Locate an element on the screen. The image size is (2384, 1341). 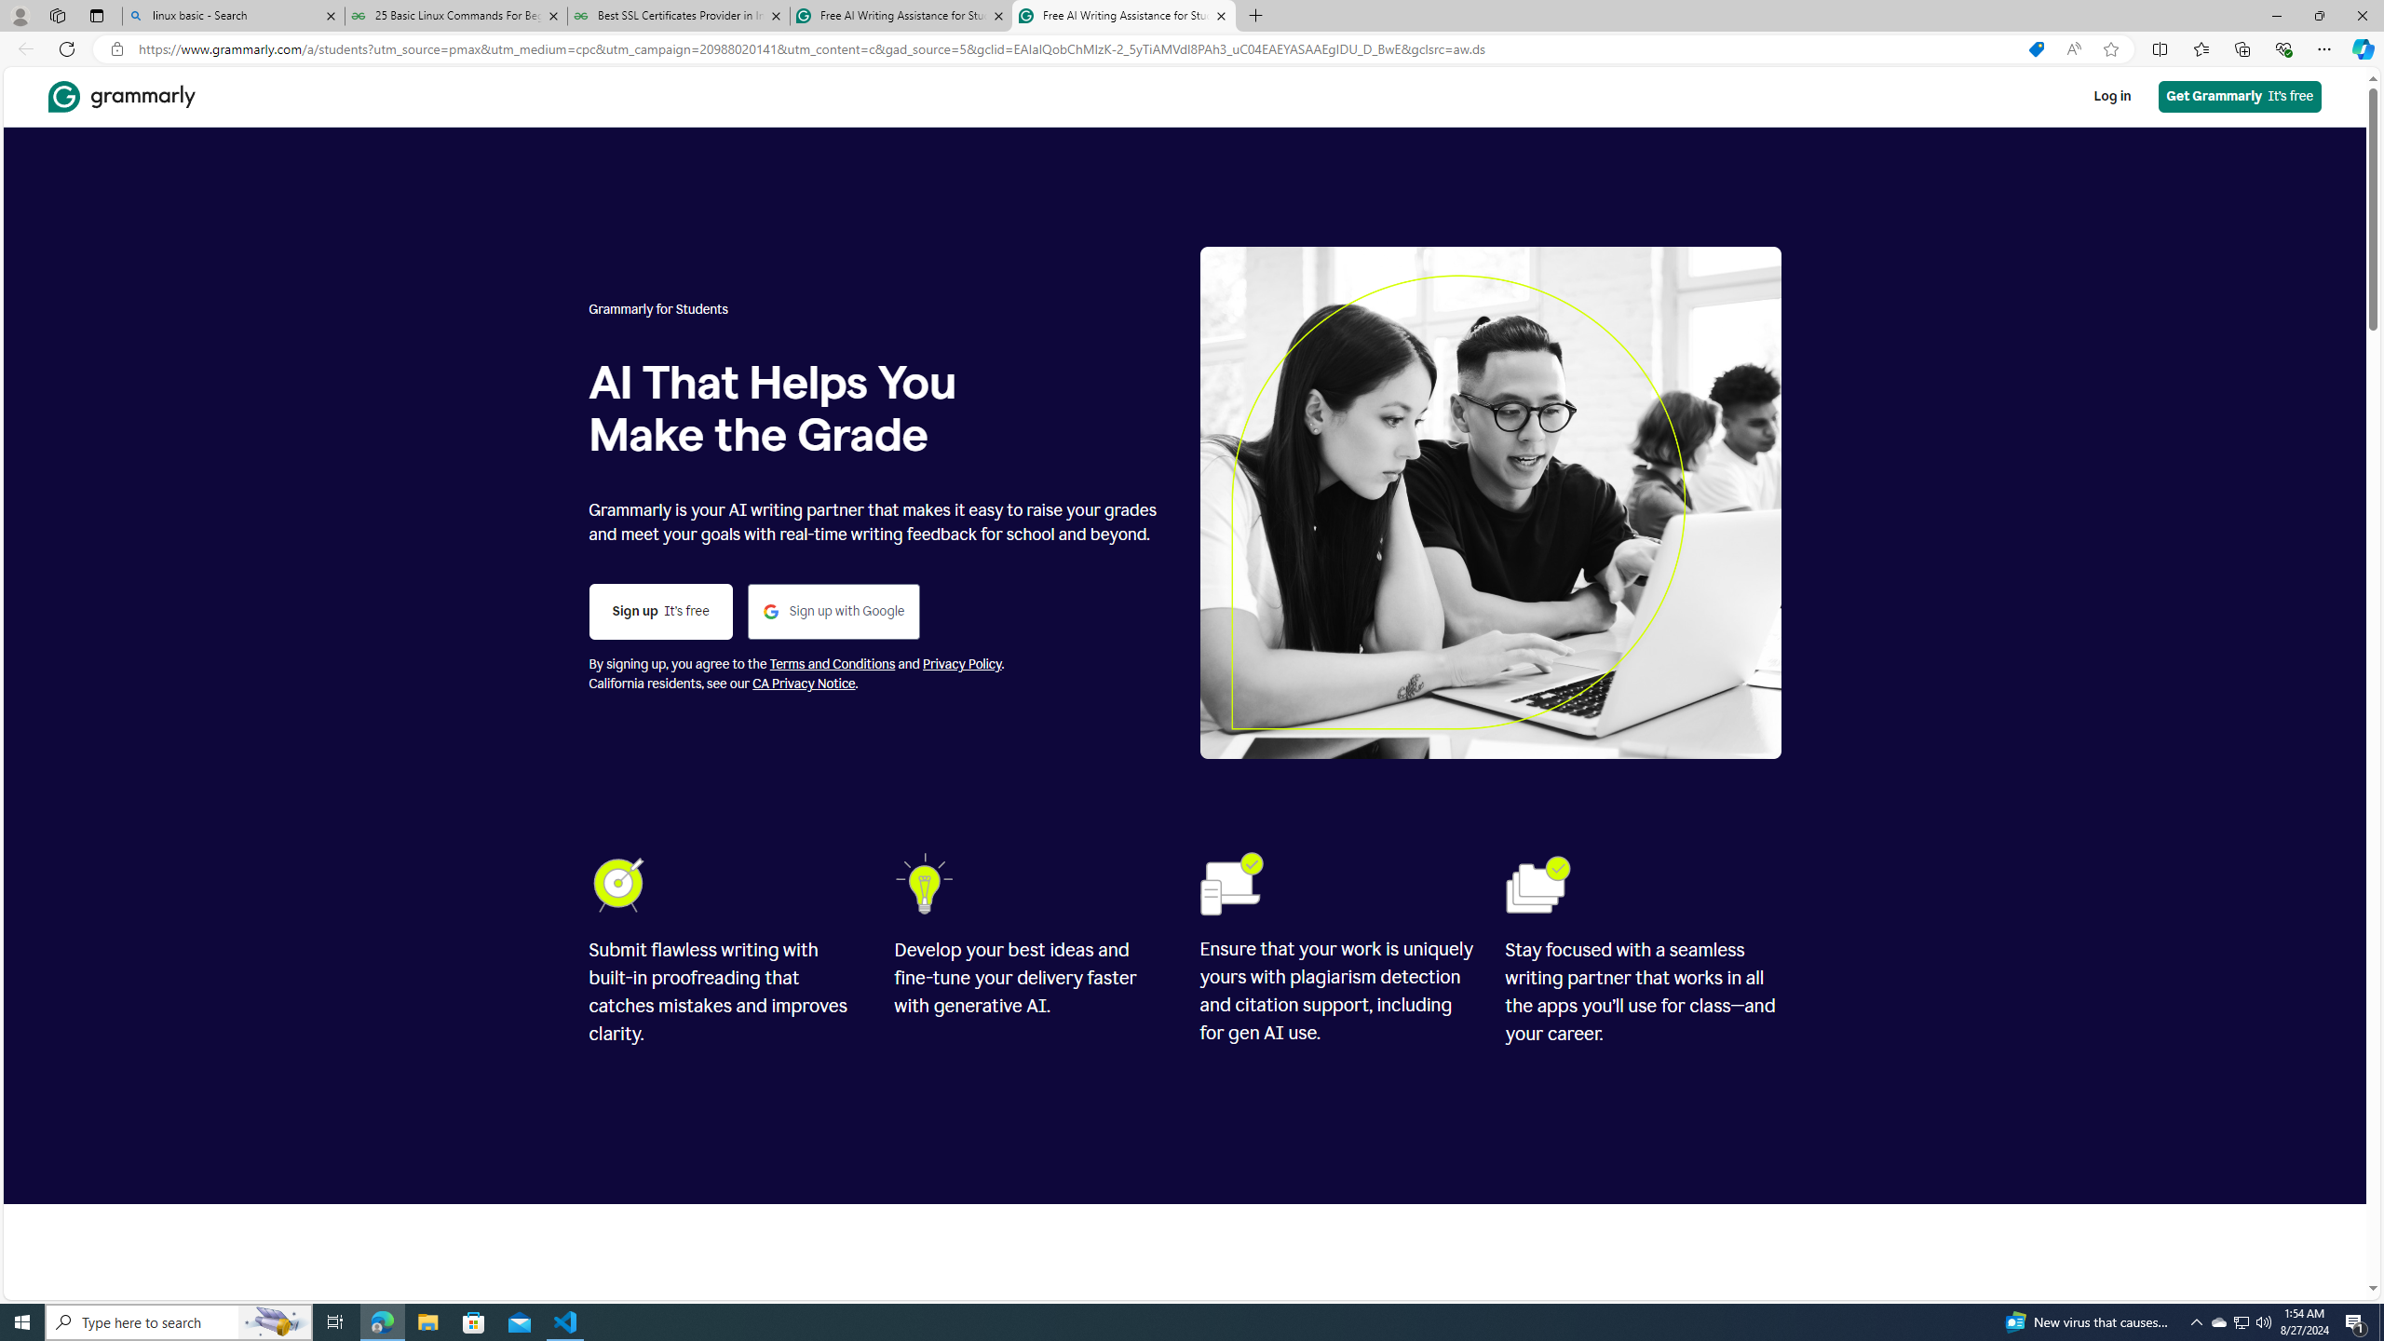
linux basic - Search is located at coordinates (233, 16).